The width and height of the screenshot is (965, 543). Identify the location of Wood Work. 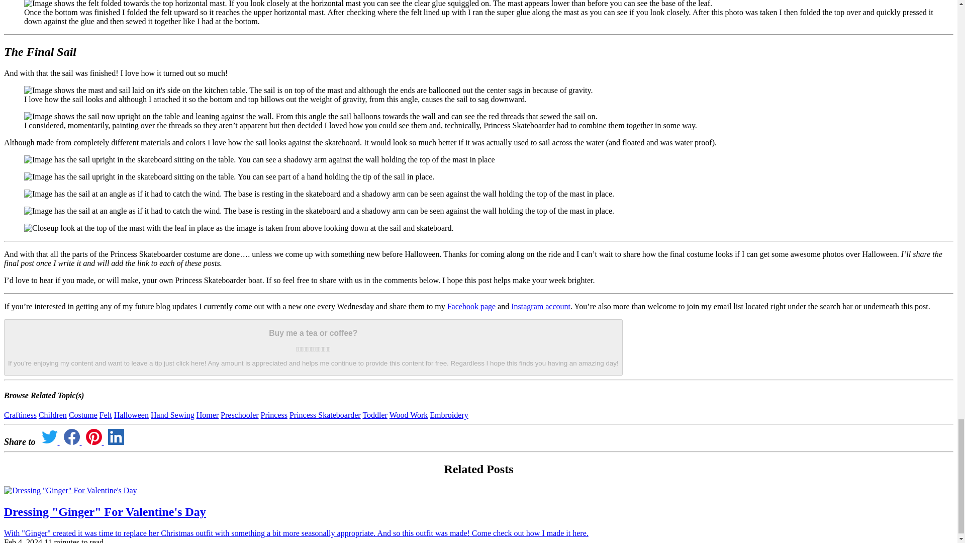
(409, 414).